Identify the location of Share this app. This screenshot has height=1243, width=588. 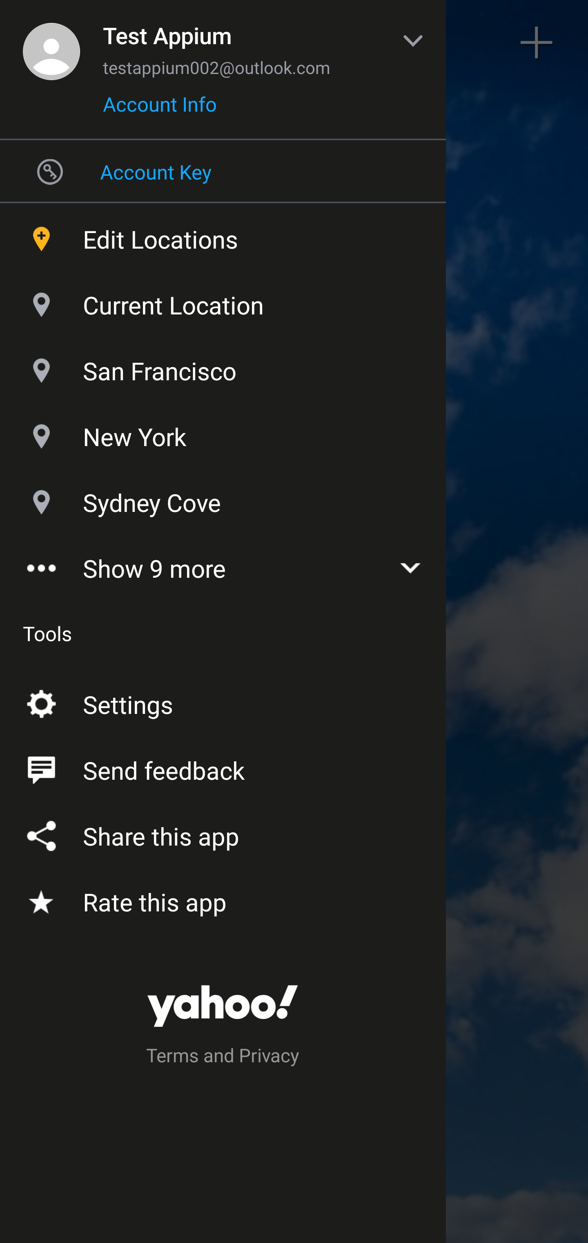
(223, 833).